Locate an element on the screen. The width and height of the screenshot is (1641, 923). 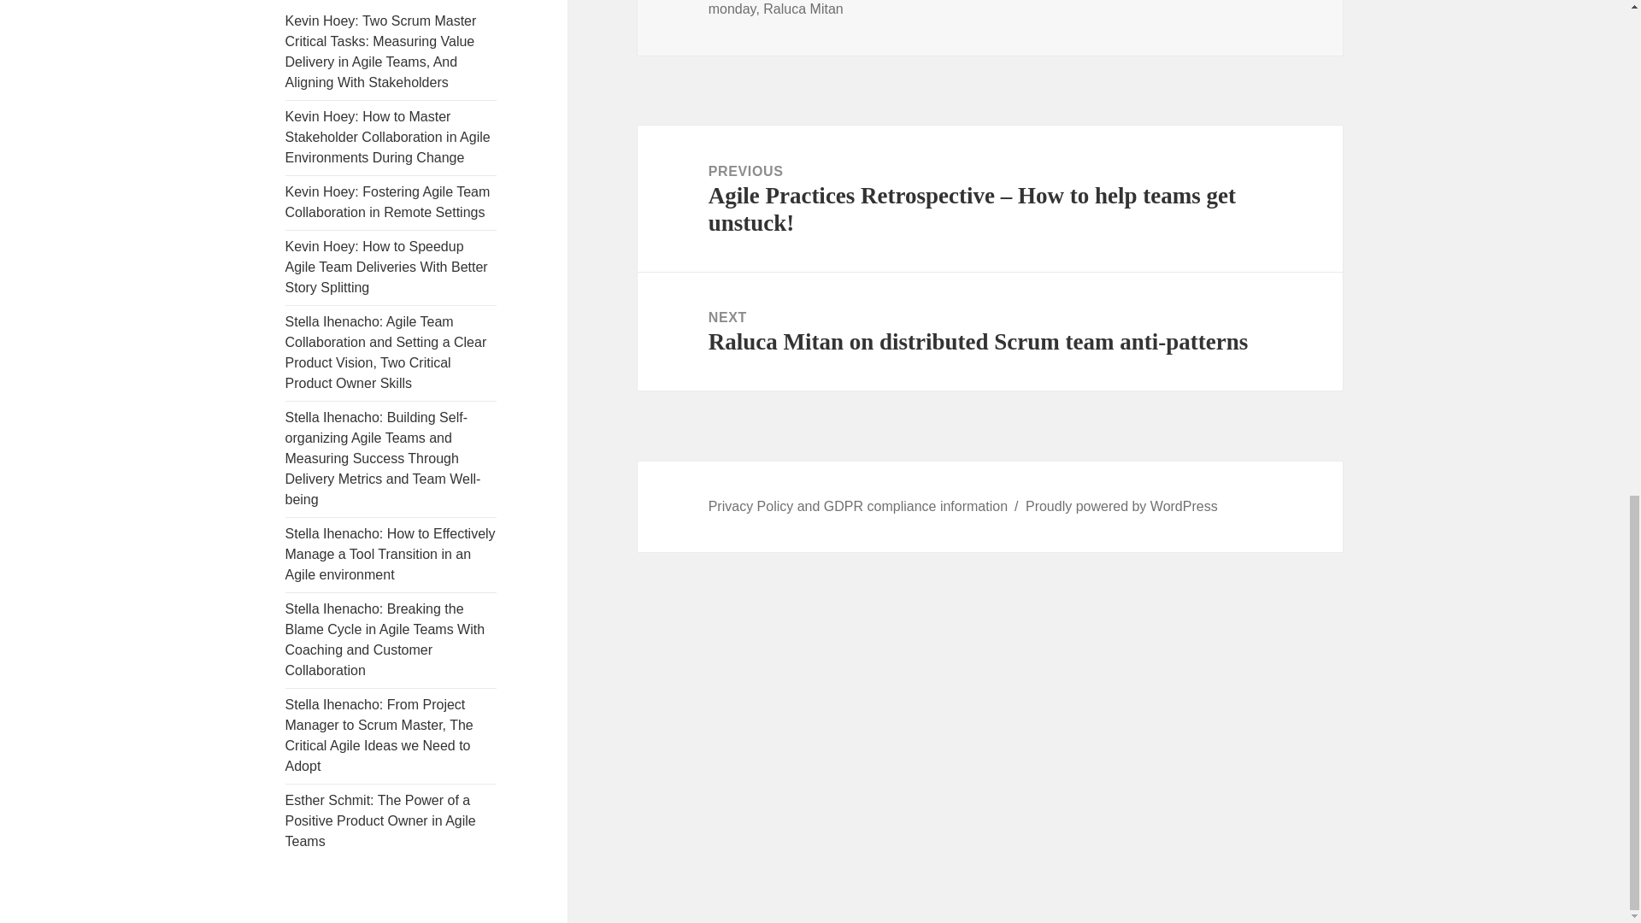
monday is located at coordinates (732, 9).